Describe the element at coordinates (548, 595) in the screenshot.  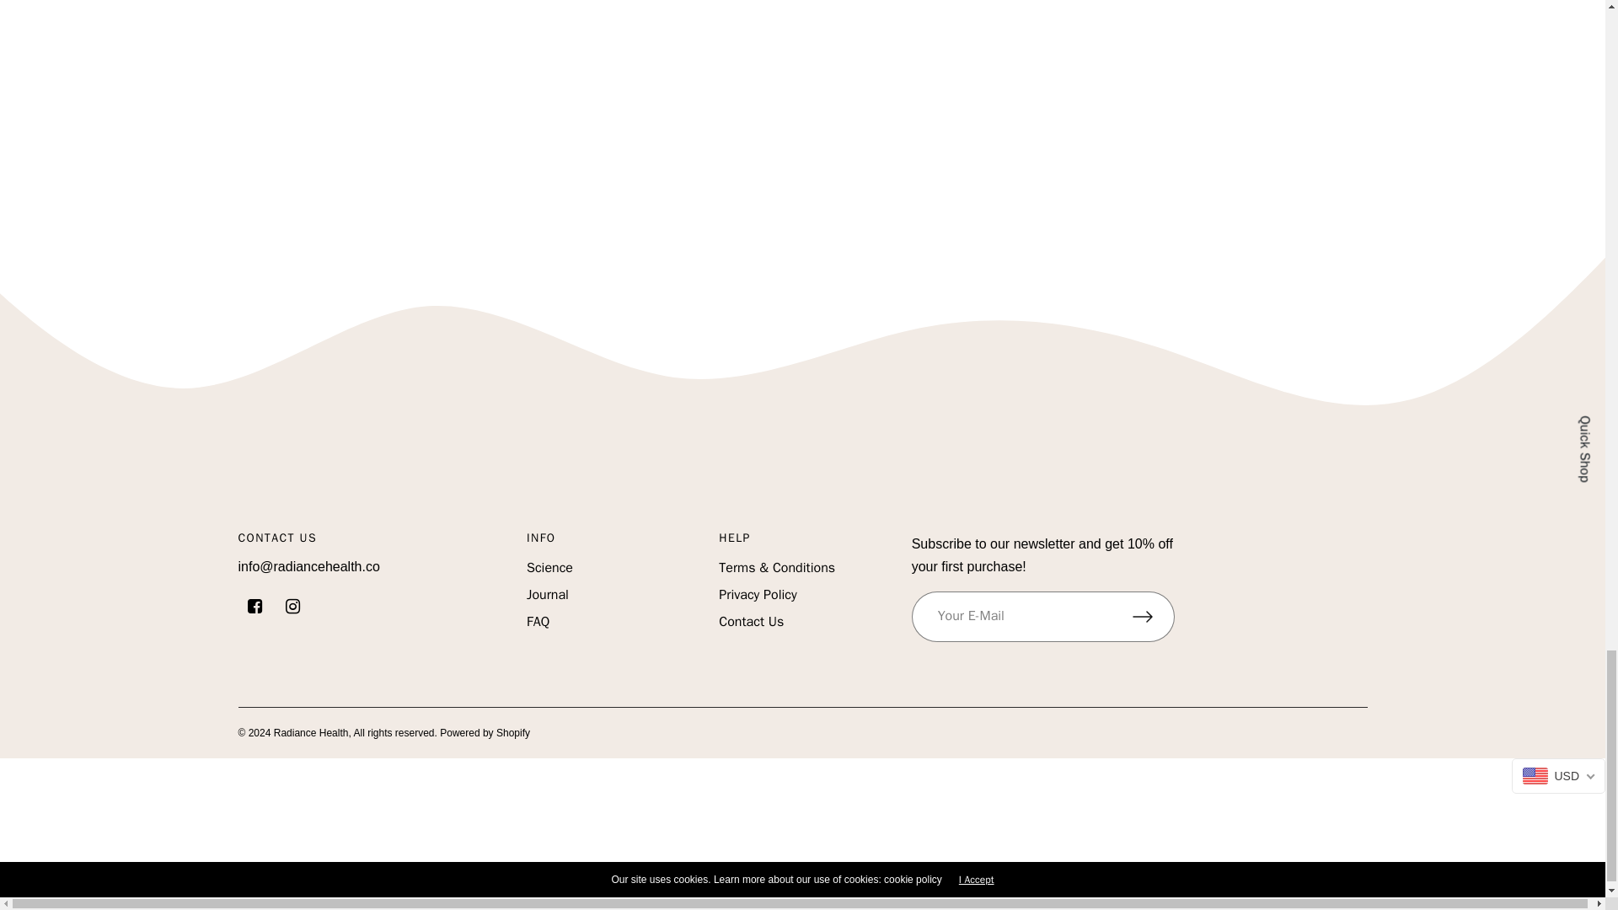
I see `Journal` at that location.